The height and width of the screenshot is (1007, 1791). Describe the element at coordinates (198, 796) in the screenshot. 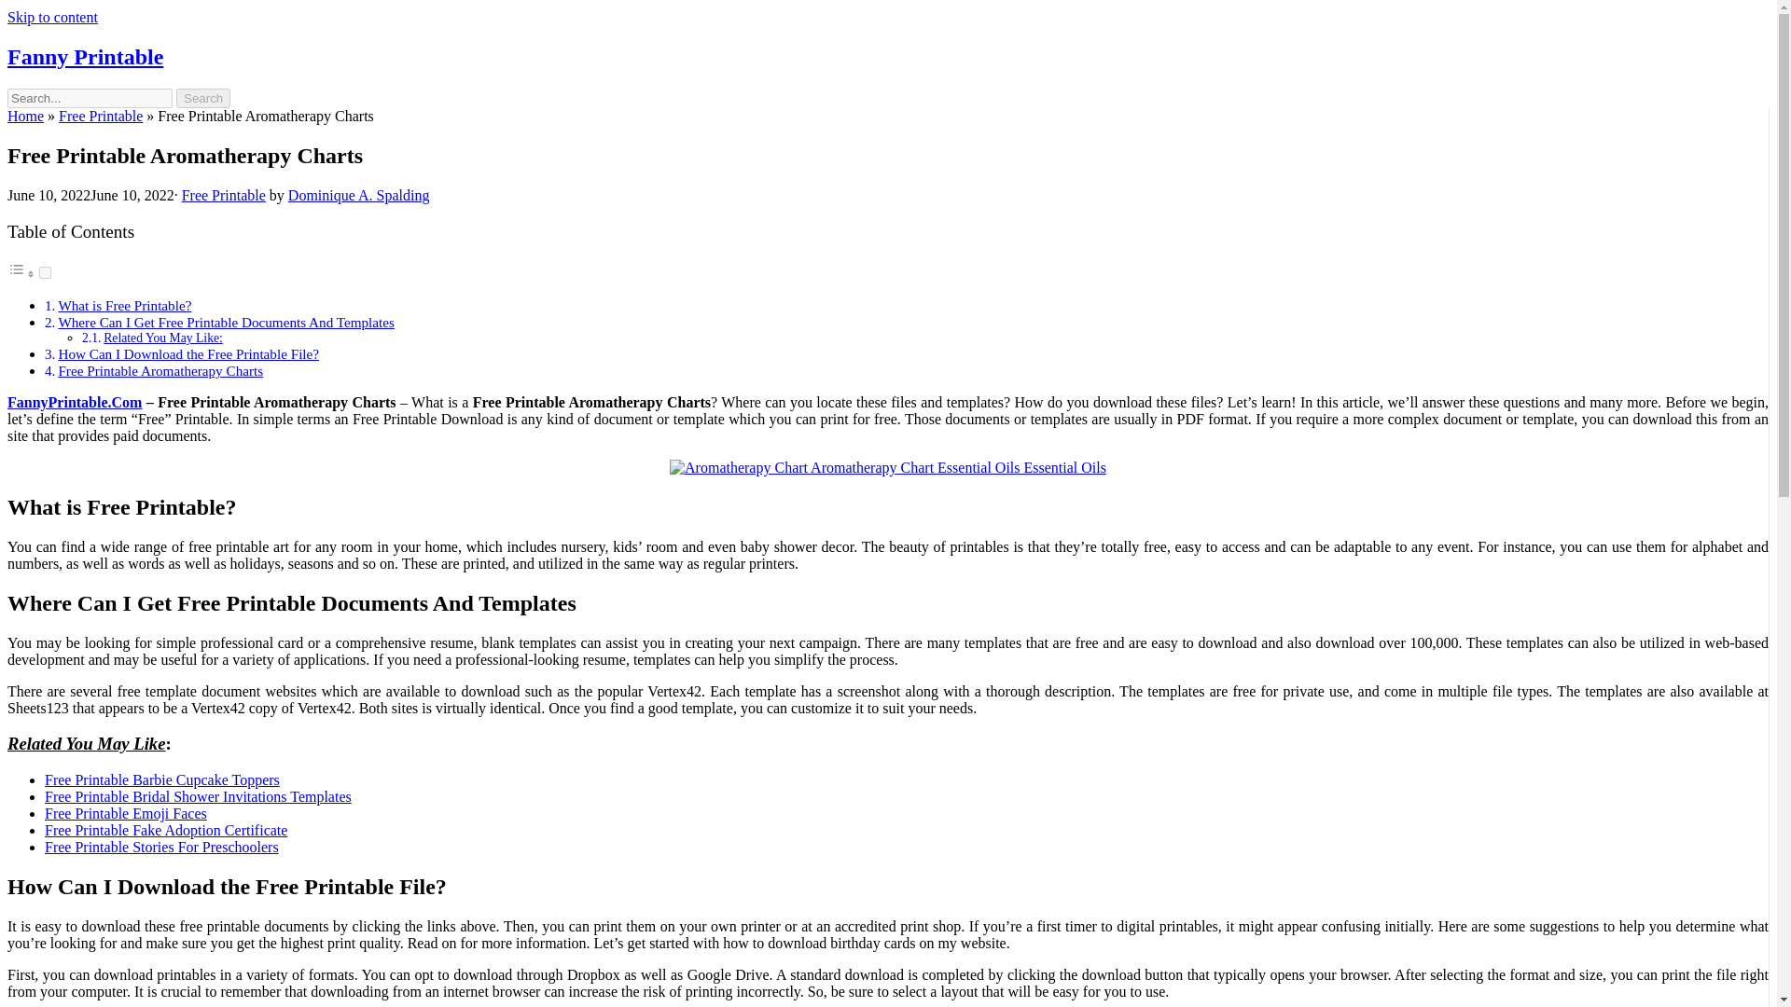

I see `Free Printable Bridal Shower Invitations Templates` at that location.